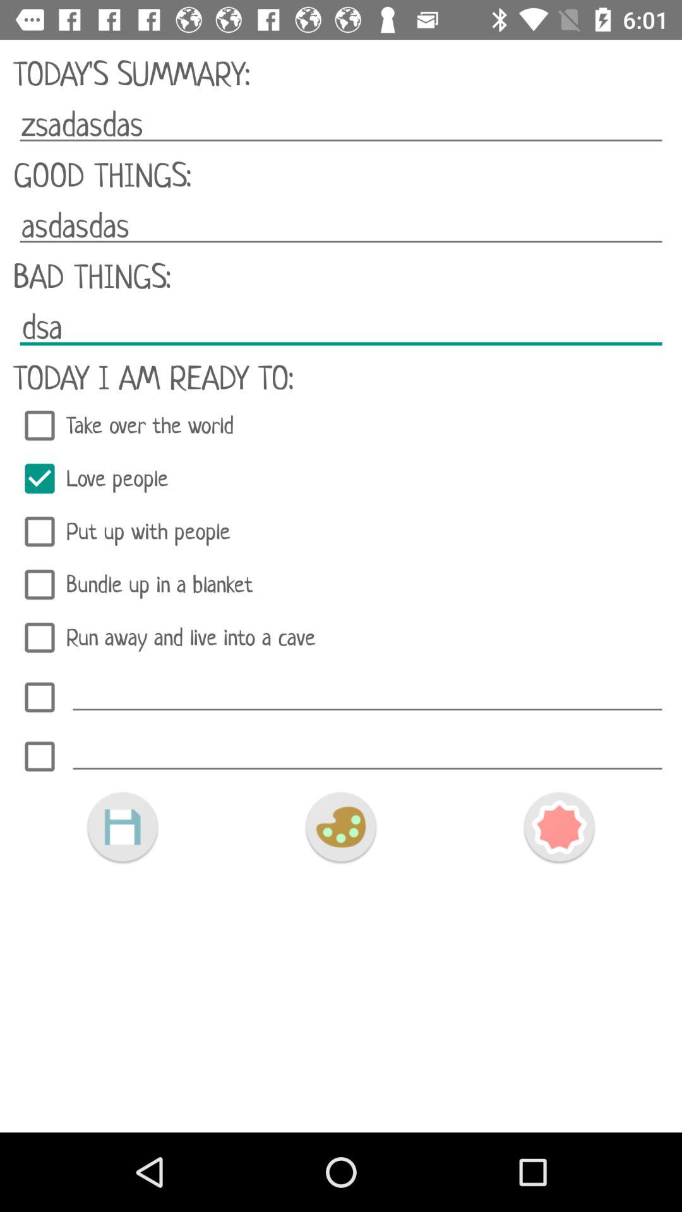  Describe the element at coordinates (341, 124) in the screenshot. I see `click icon above good things:` at that location.